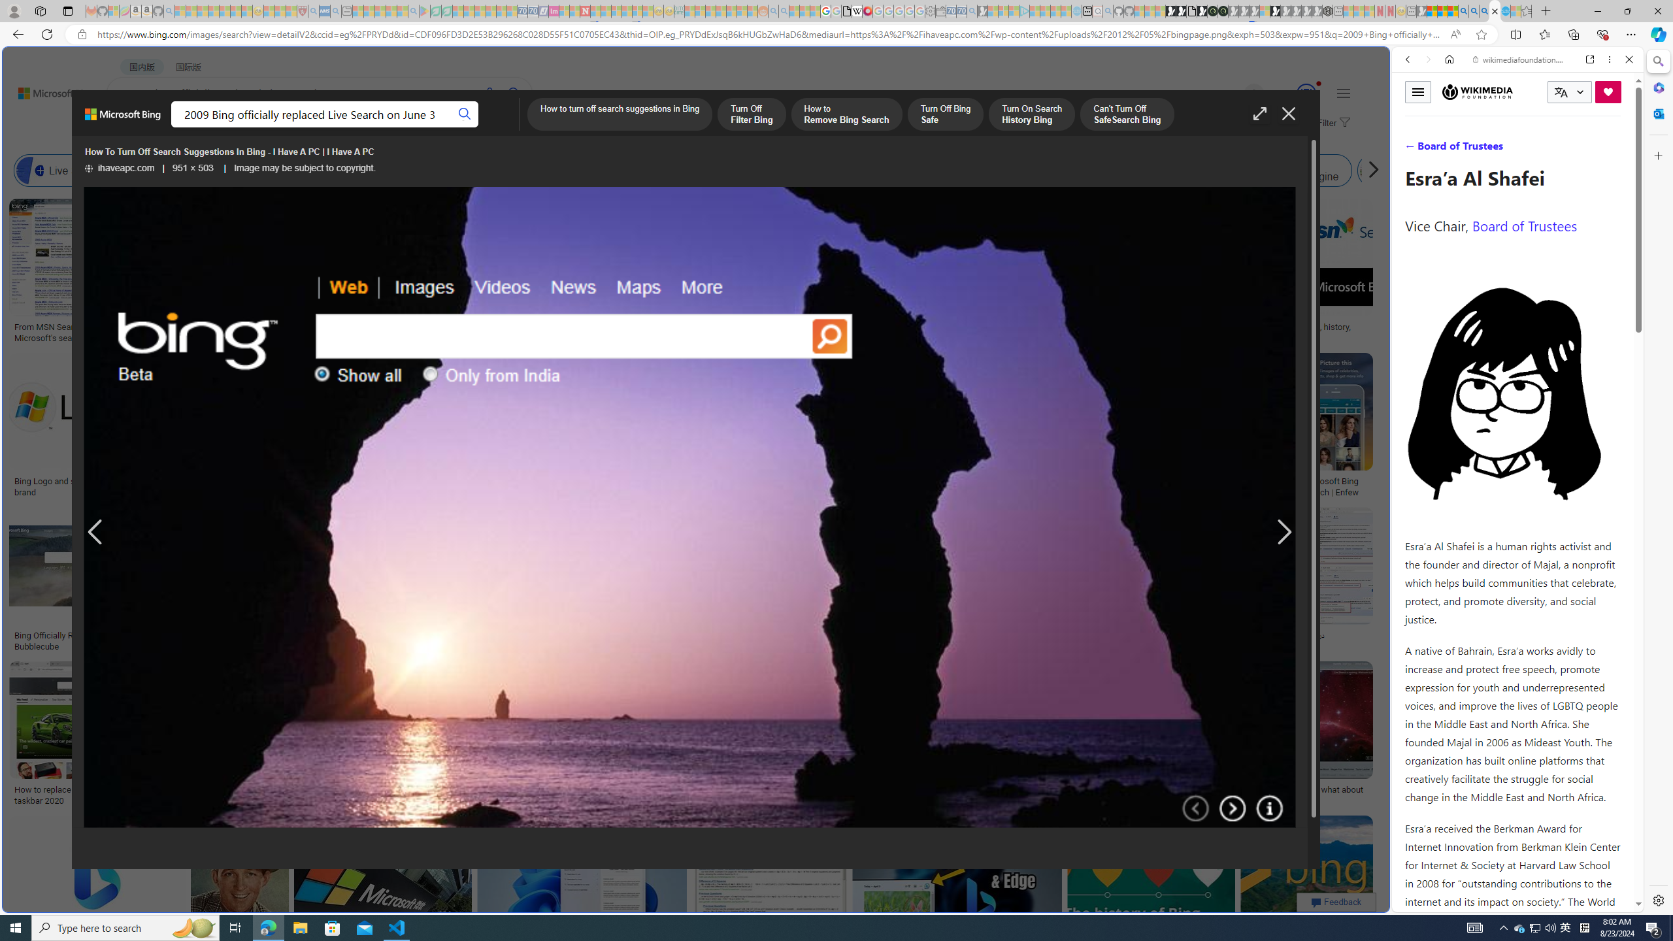 This screenshot has width=1673, height=941. What do you see at coordinates (391, 11) in the screenshot?
I see `Pets - MSN - Sleeping` at bounding box center [391, 11].